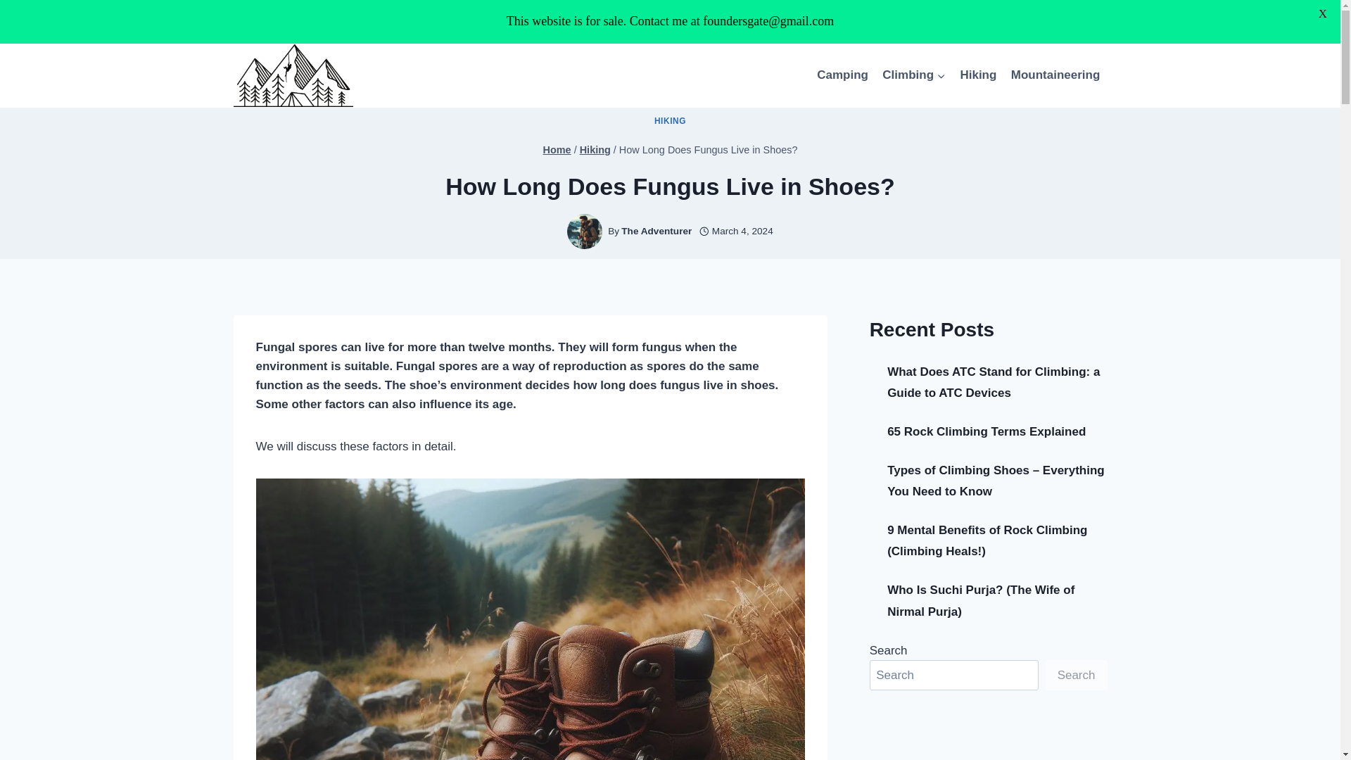 The image size is (1351, 760). What do you see at coordinates (978, 75) in the screenshot?
I see `Hiking` at bounding box center [978, 75].